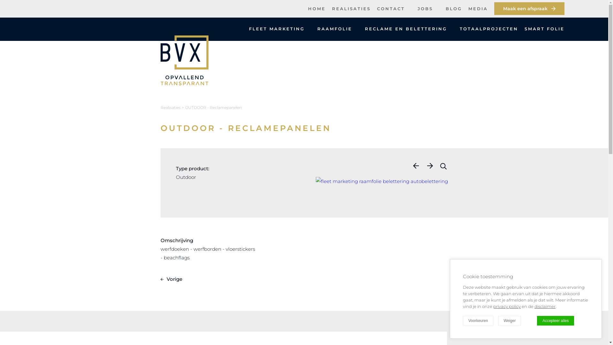 The height and width of the screenshot is (345, 613). What do you see at coordinates (489, 29) in the screenshot?
I see `TOTAALPROJECTEN` at bounding box center [489, 29].